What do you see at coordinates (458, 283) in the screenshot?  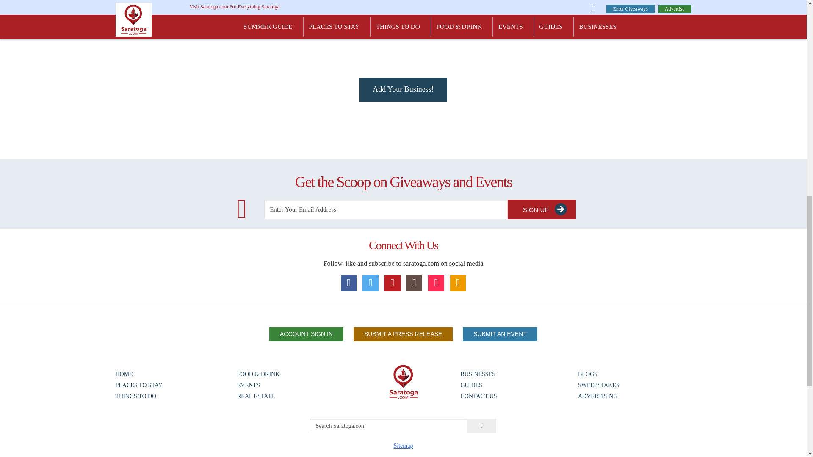 I see `My Planner` at bounding box center [458, 283].